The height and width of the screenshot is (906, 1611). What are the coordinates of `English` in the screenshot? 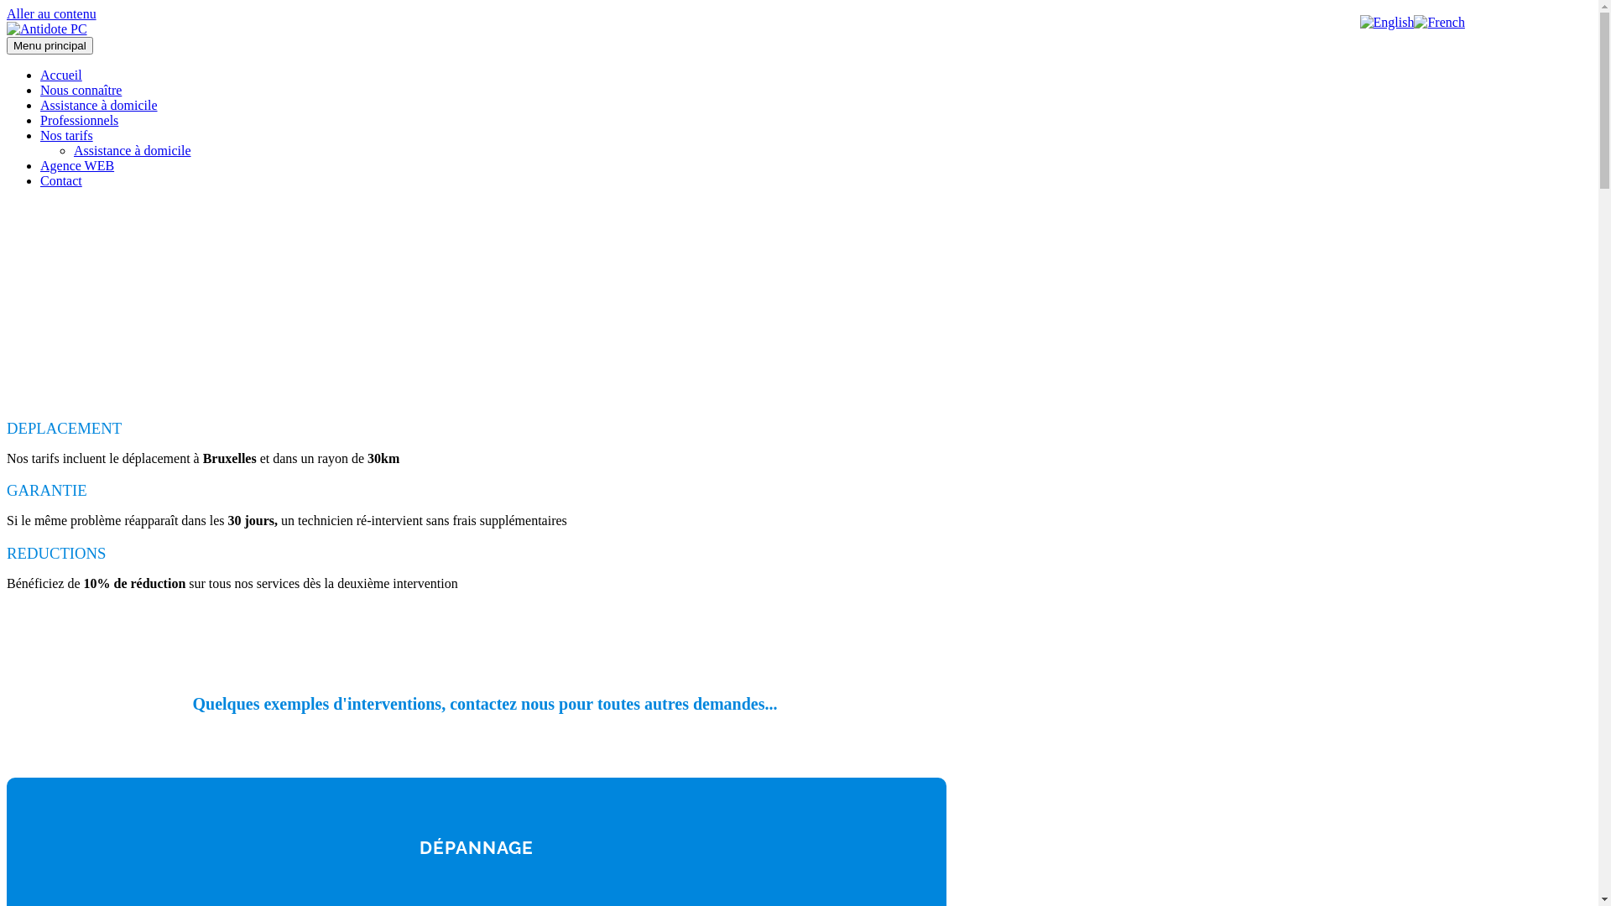 It's located at (1388, 22).